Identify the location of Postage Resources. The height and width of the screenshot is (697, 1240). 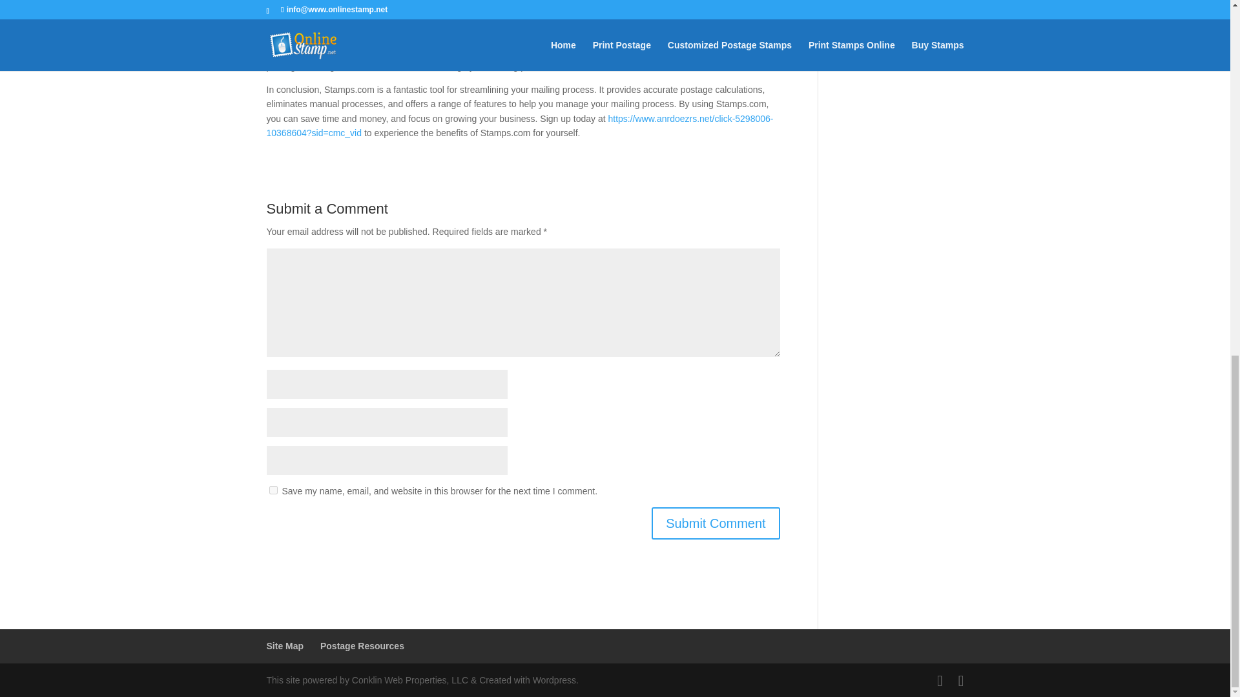
(362, 645).